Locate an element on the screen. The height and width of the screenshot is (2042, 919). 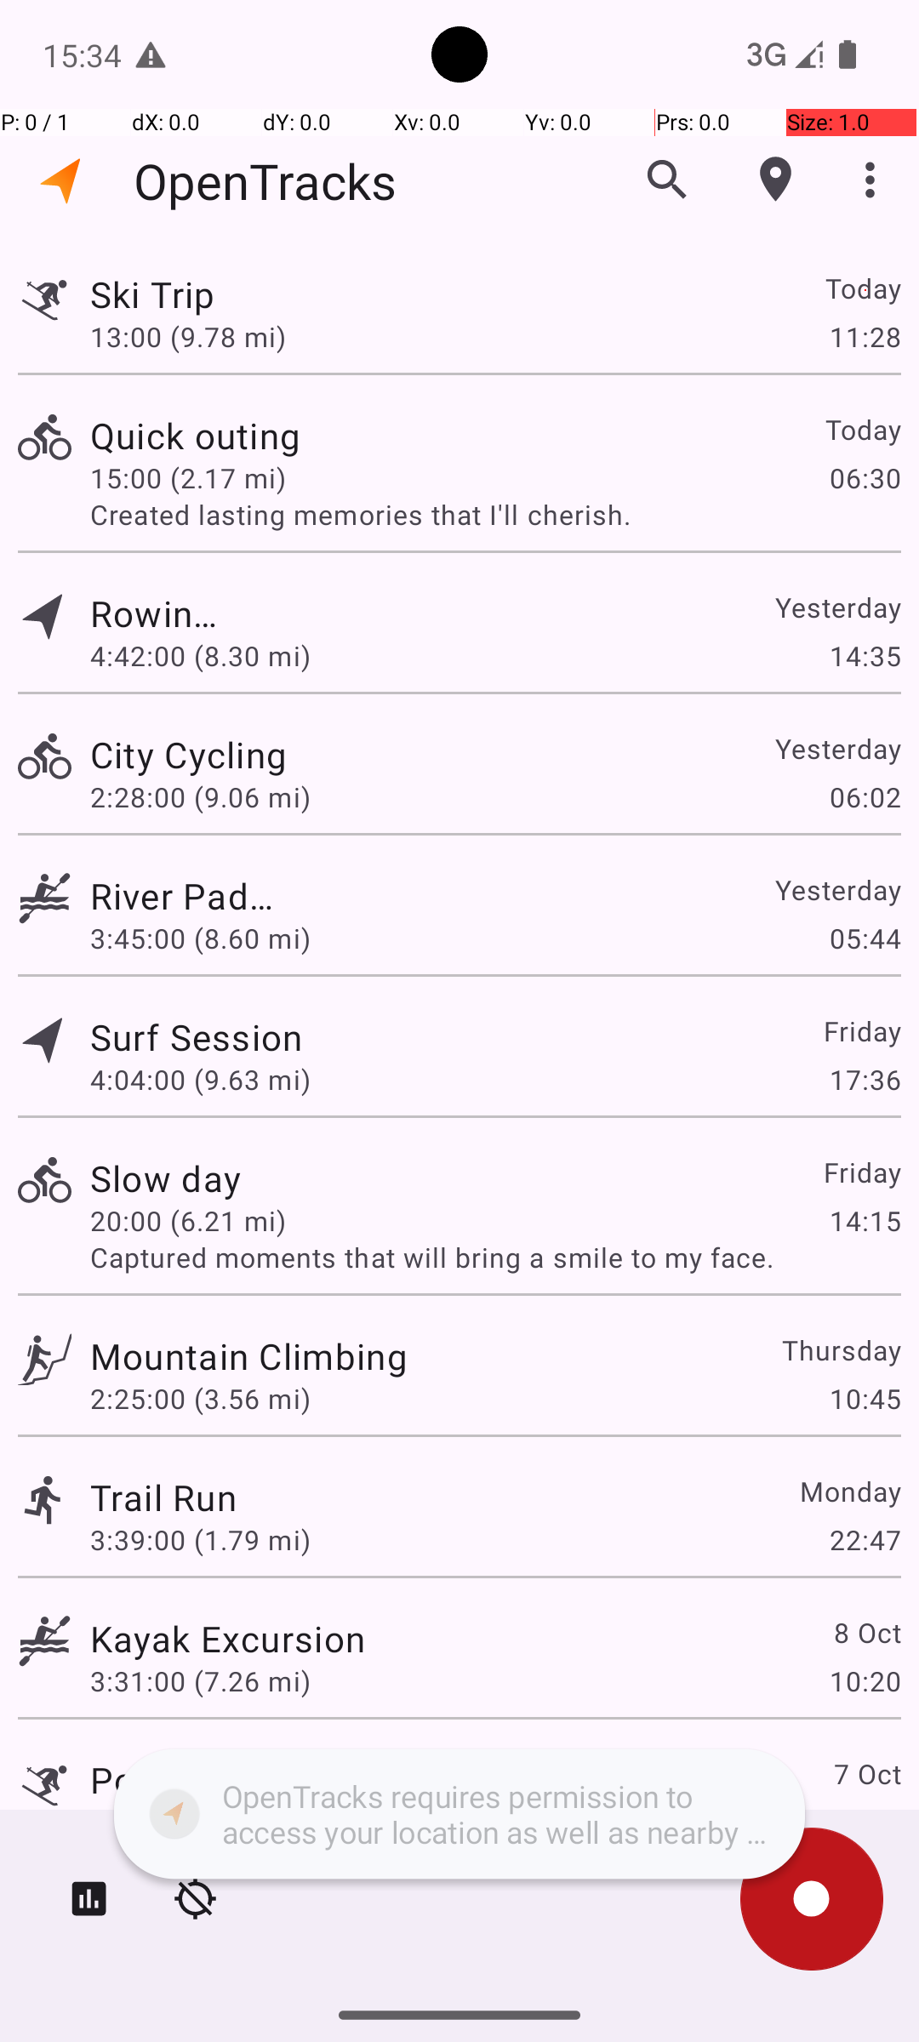
Captured moments that will bring a smile to my face. is located at coordinates (495, 1258).